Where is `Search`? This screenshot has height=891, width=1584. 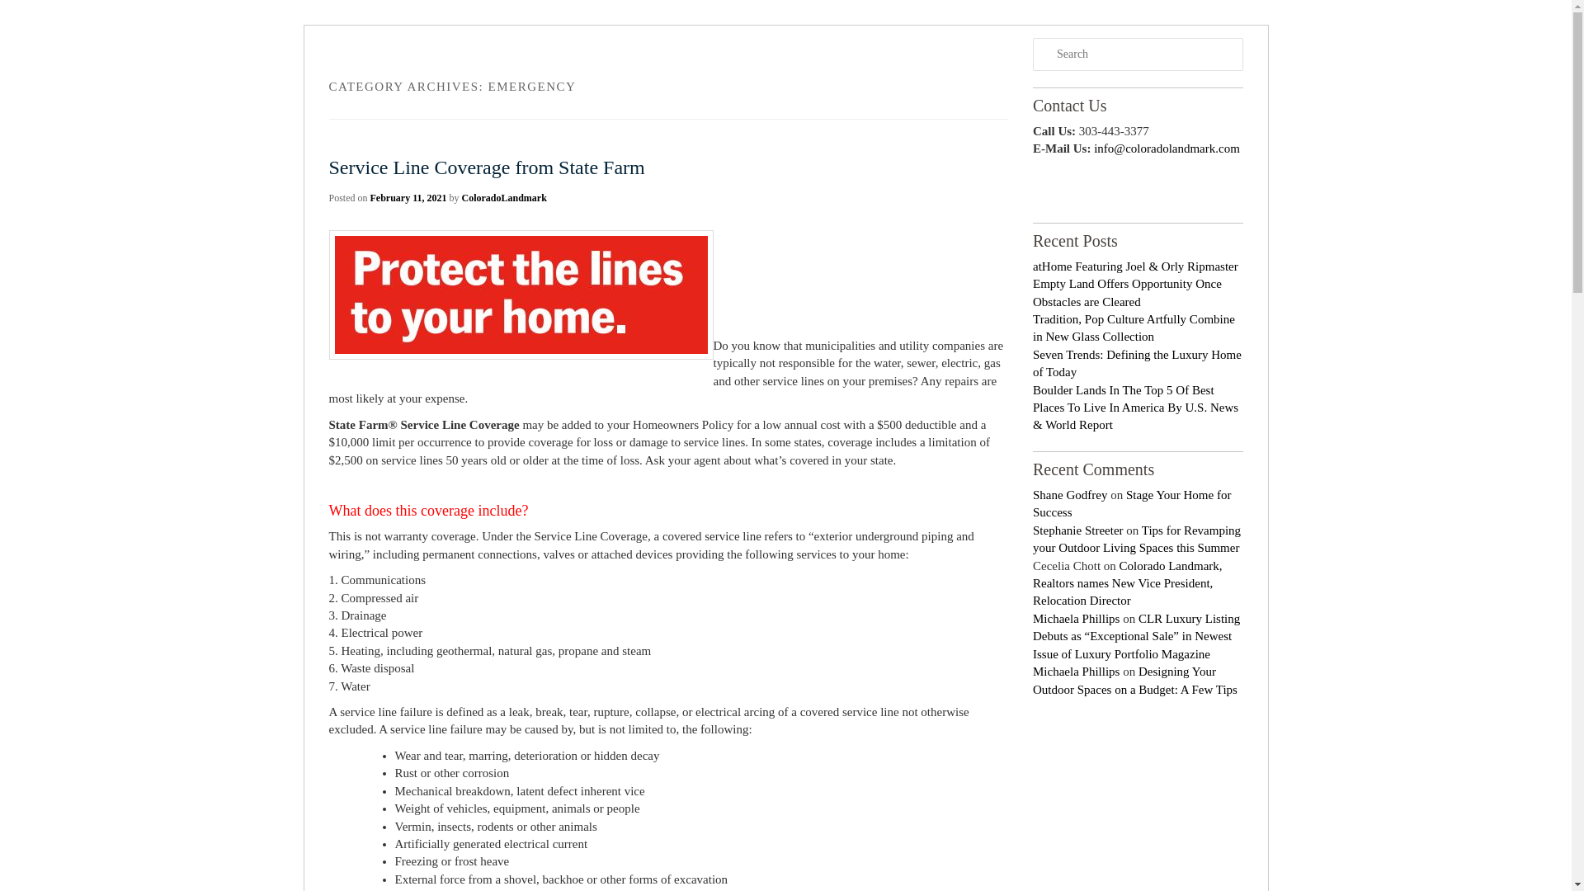
Search is located at coordinates (23, 12).